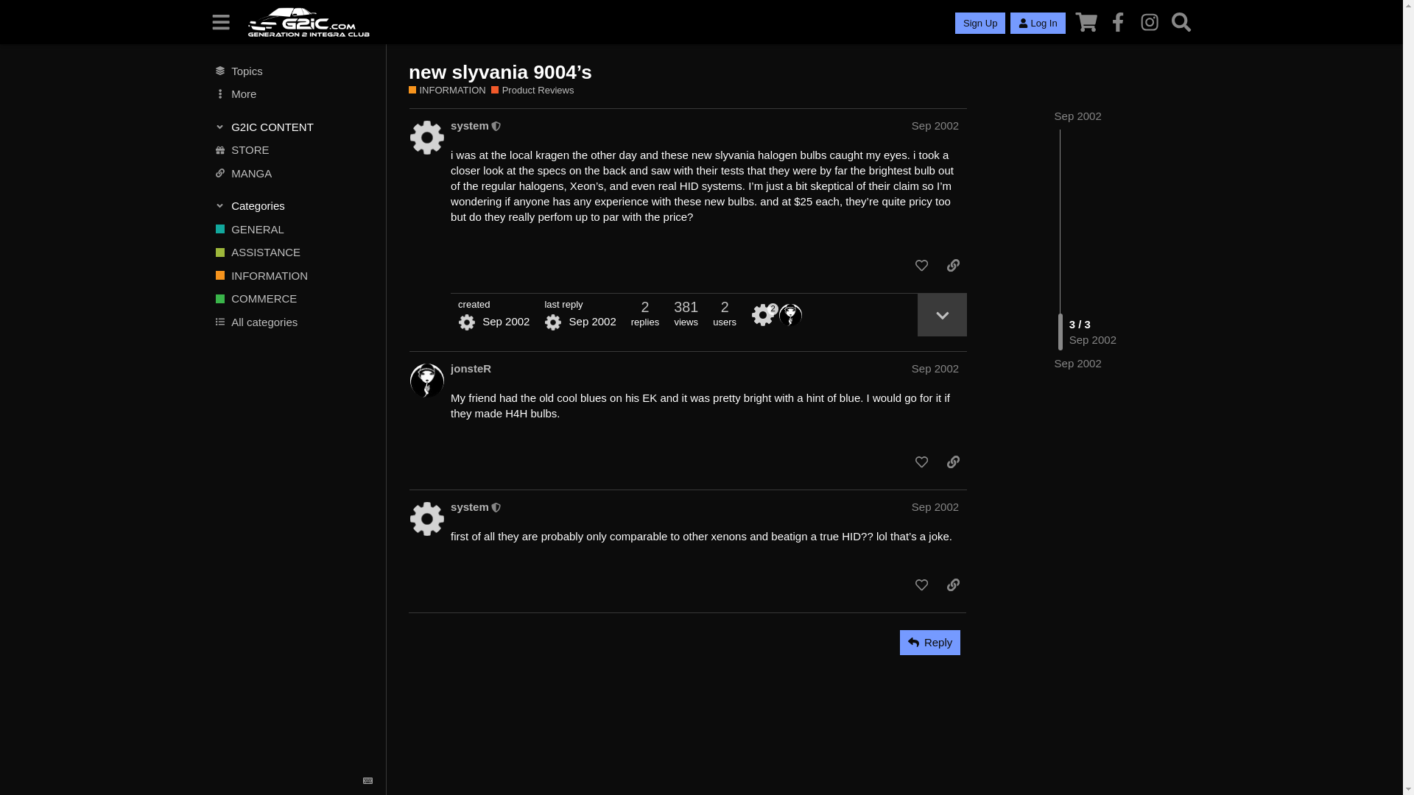 The width and height of the screenshot is (1414, 795). What do you see at coordinates (1118, 22) in the screenshot?
I see `G2IC Facebook` at bounding box center [1118, 22].